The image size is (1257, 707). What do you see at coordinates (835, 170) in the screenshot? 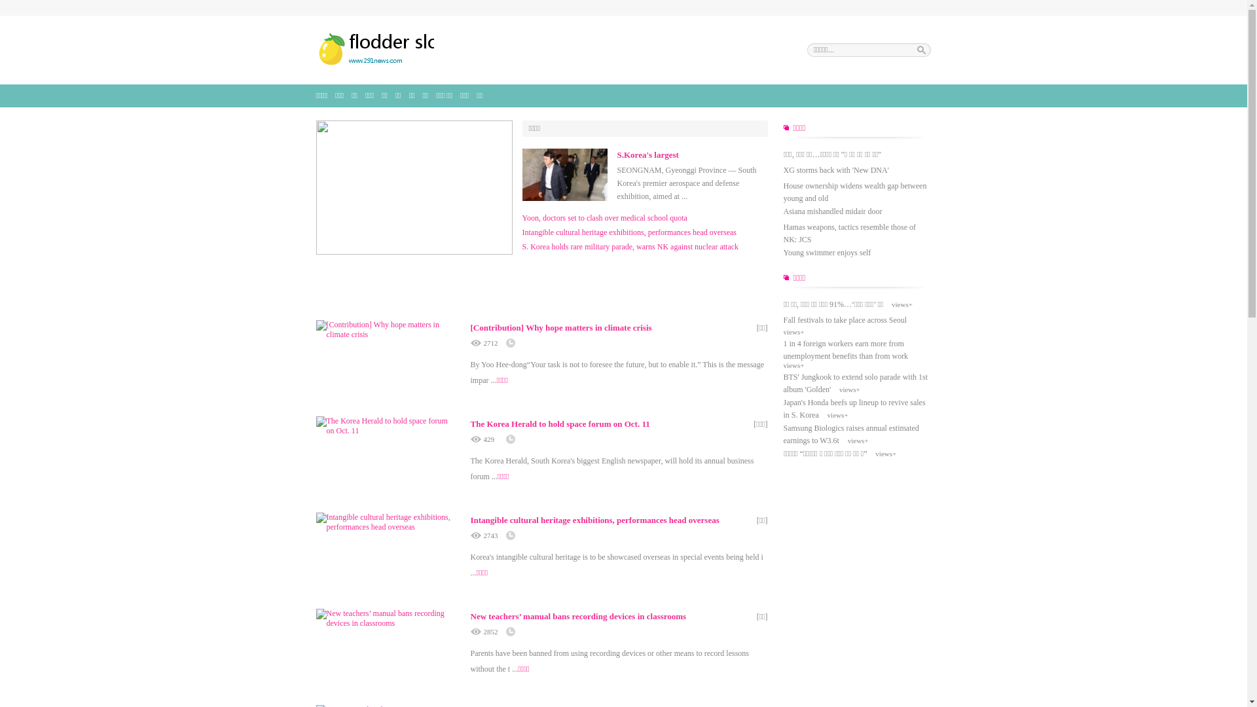
I see `XG storms back with 'New DNA'` at bounding box center [835, 170].